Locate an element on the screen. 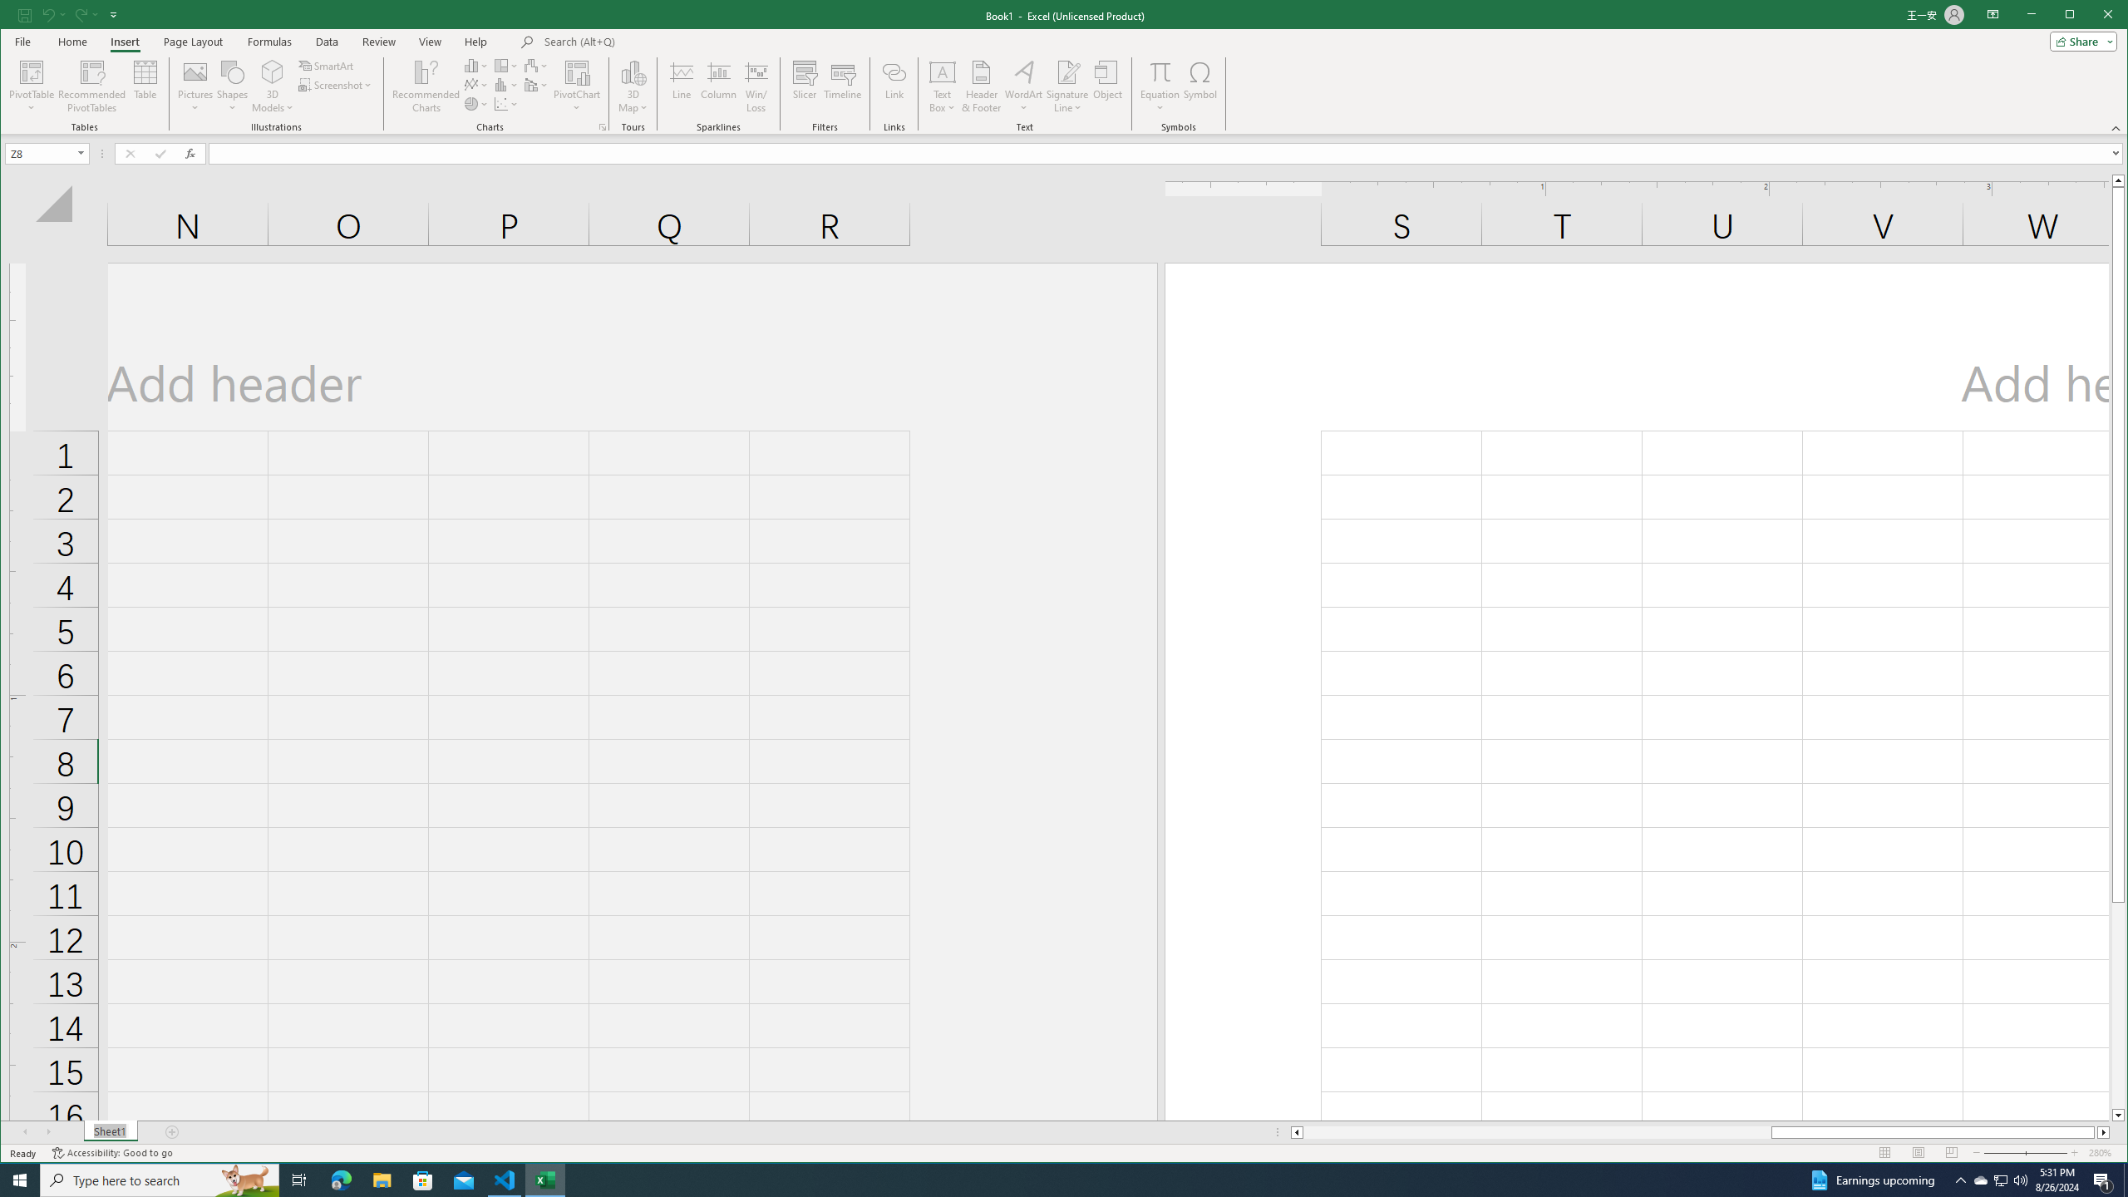  Insert Column or Bar Chart is located at coordinates (476, 65).